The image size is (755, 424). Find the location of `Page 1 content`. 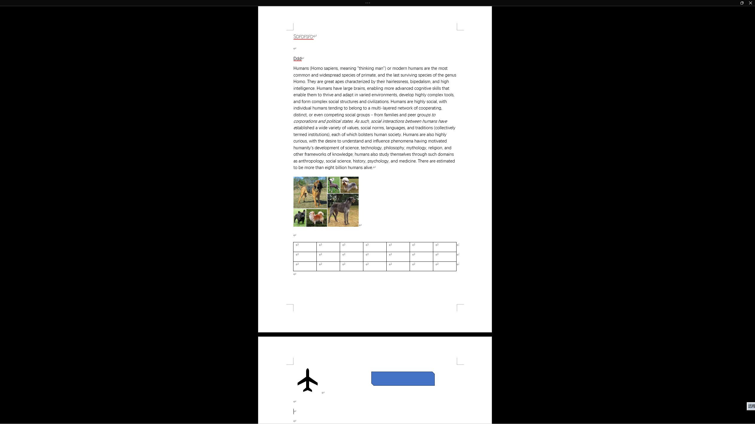

Page 1 content is located at coordinates (375, 167).